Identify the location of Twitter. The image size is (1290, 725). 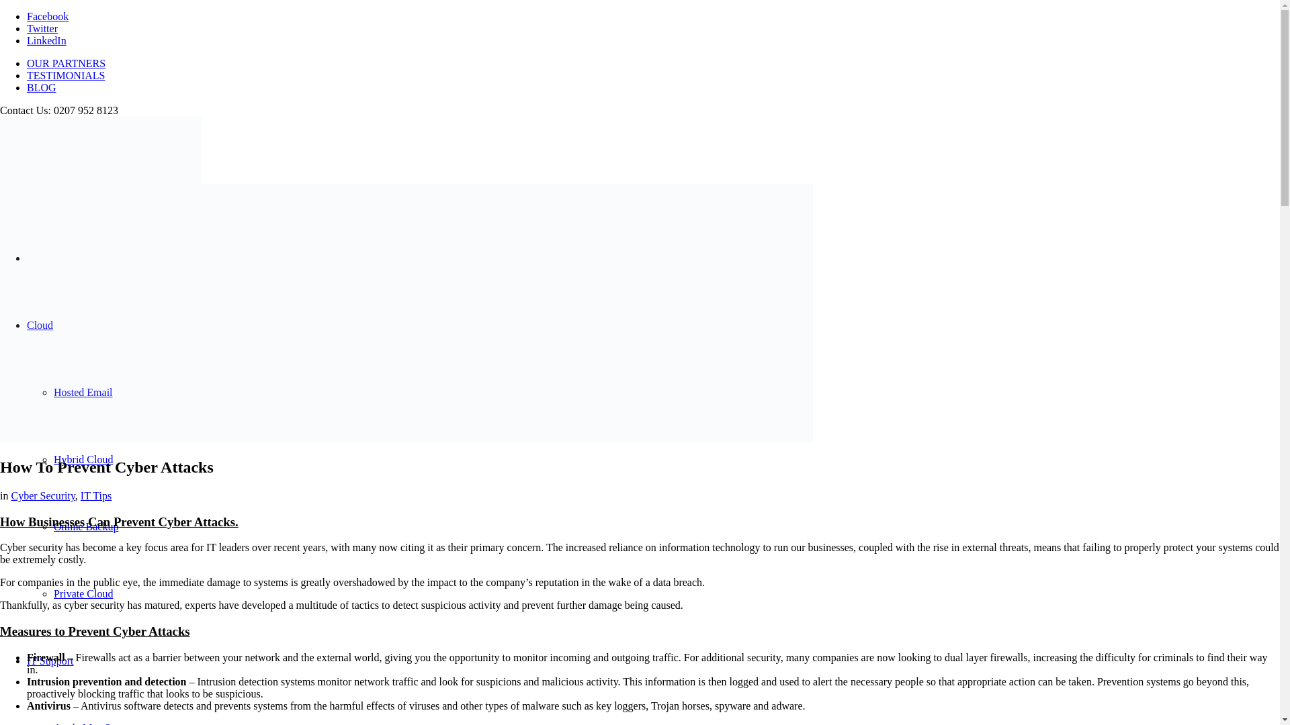
(42, 28).